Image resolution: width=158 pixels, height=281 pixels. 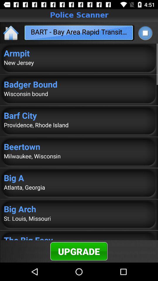 I want to click on turn off icon at the top left corner, so click(x=11, y=33).